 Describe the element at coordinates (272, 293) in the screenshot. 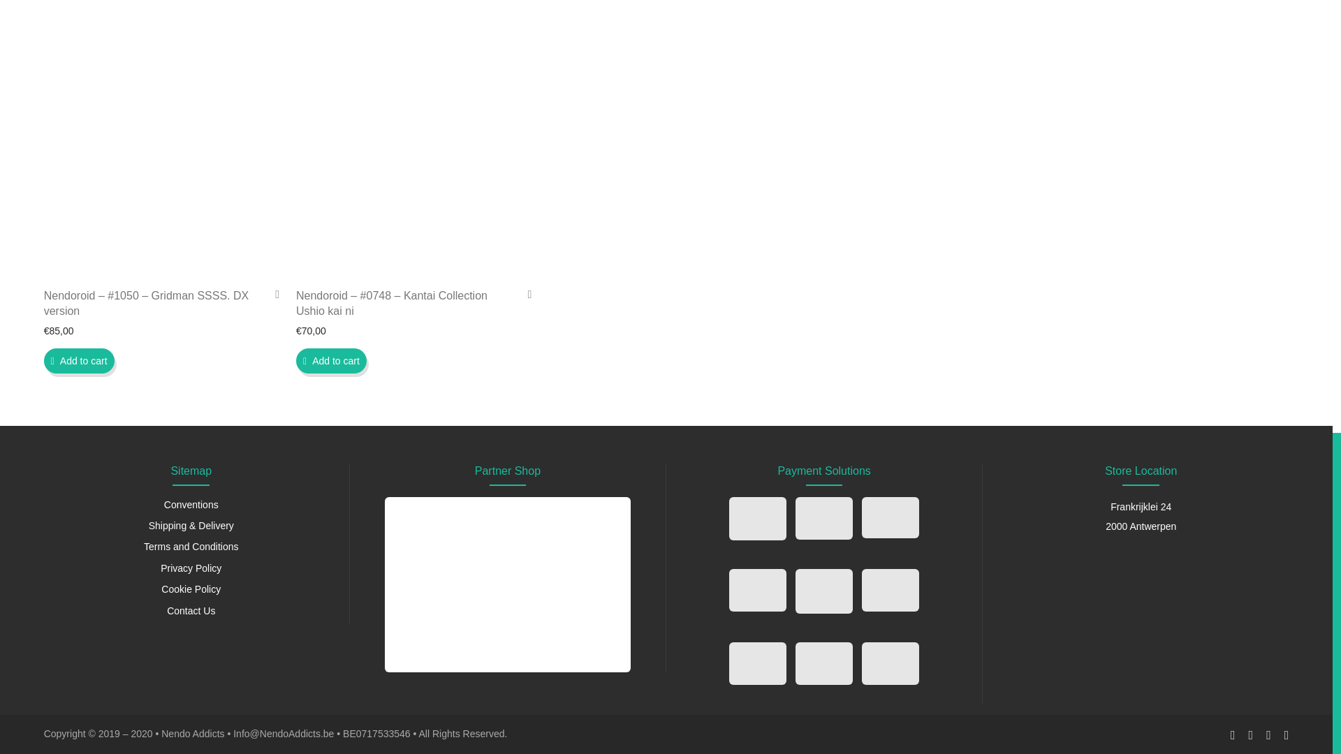

I see `Add to Wishlist` at that location.